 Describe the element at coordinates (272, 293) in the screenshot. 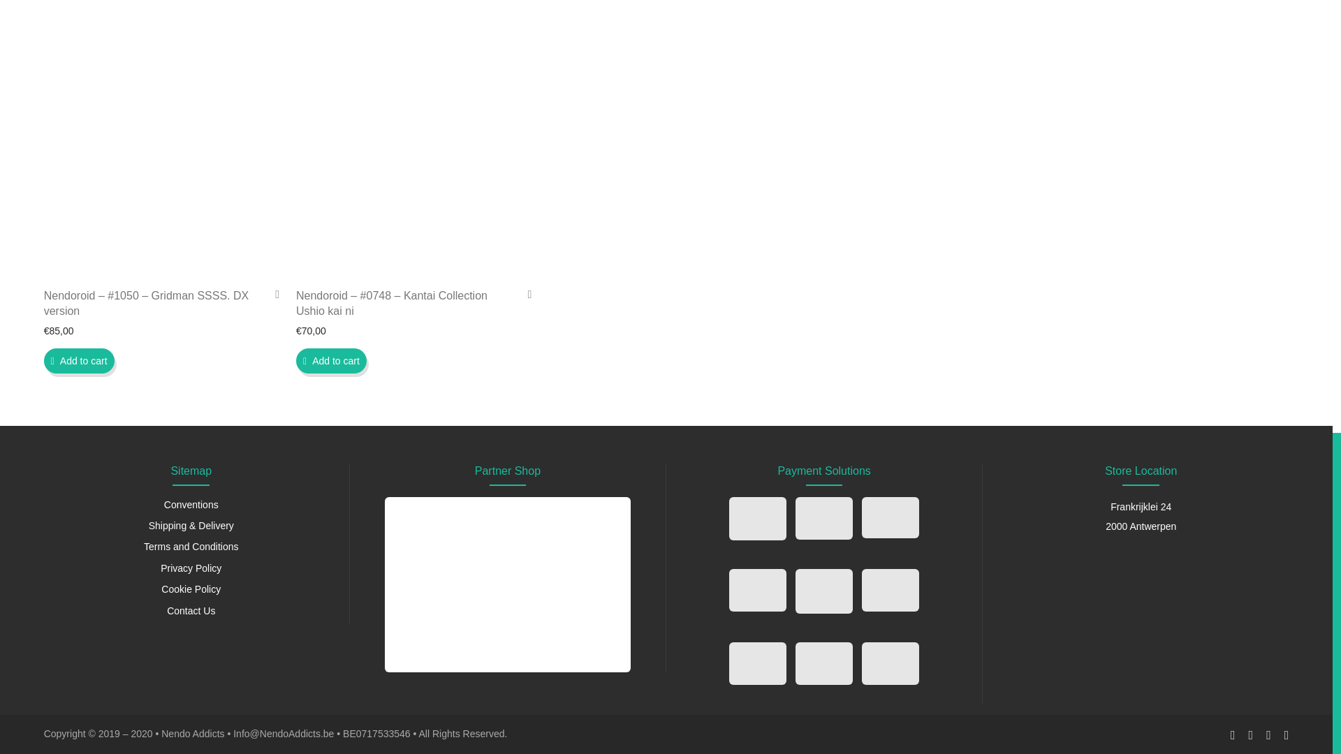

I see `Add to Wishlist` at that location.